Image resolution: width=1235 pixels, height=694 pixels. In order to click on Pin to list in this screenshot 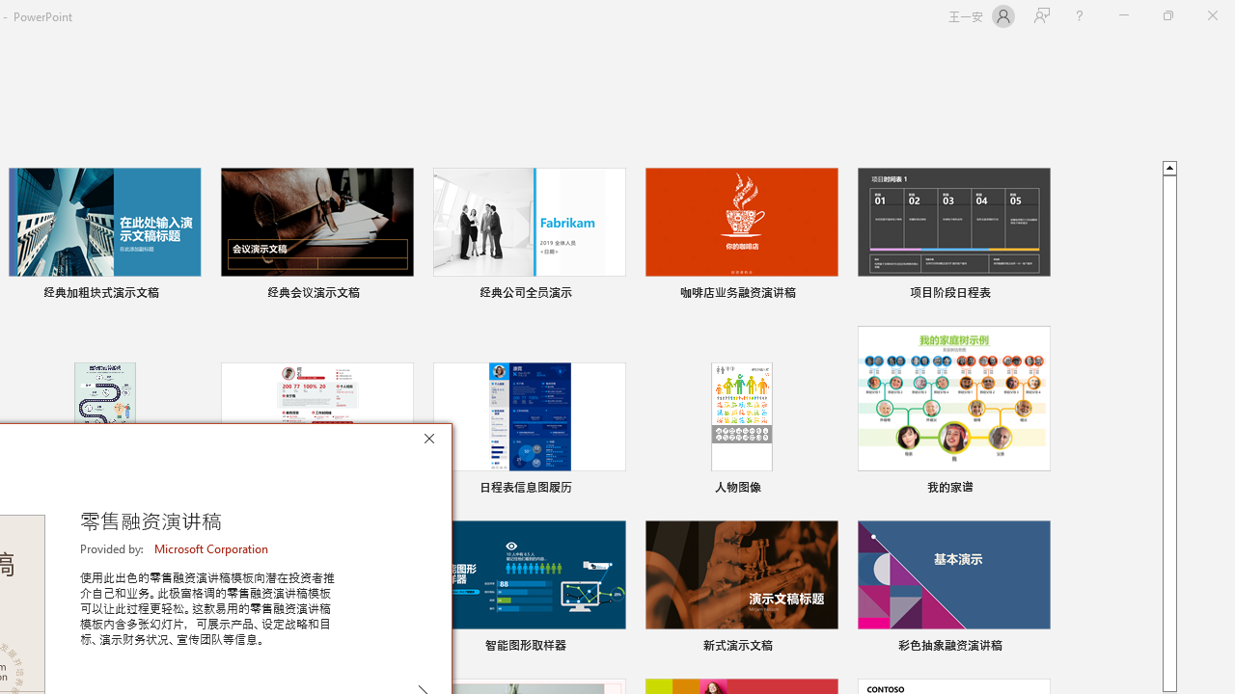, I will do `click(1038, 648)`.